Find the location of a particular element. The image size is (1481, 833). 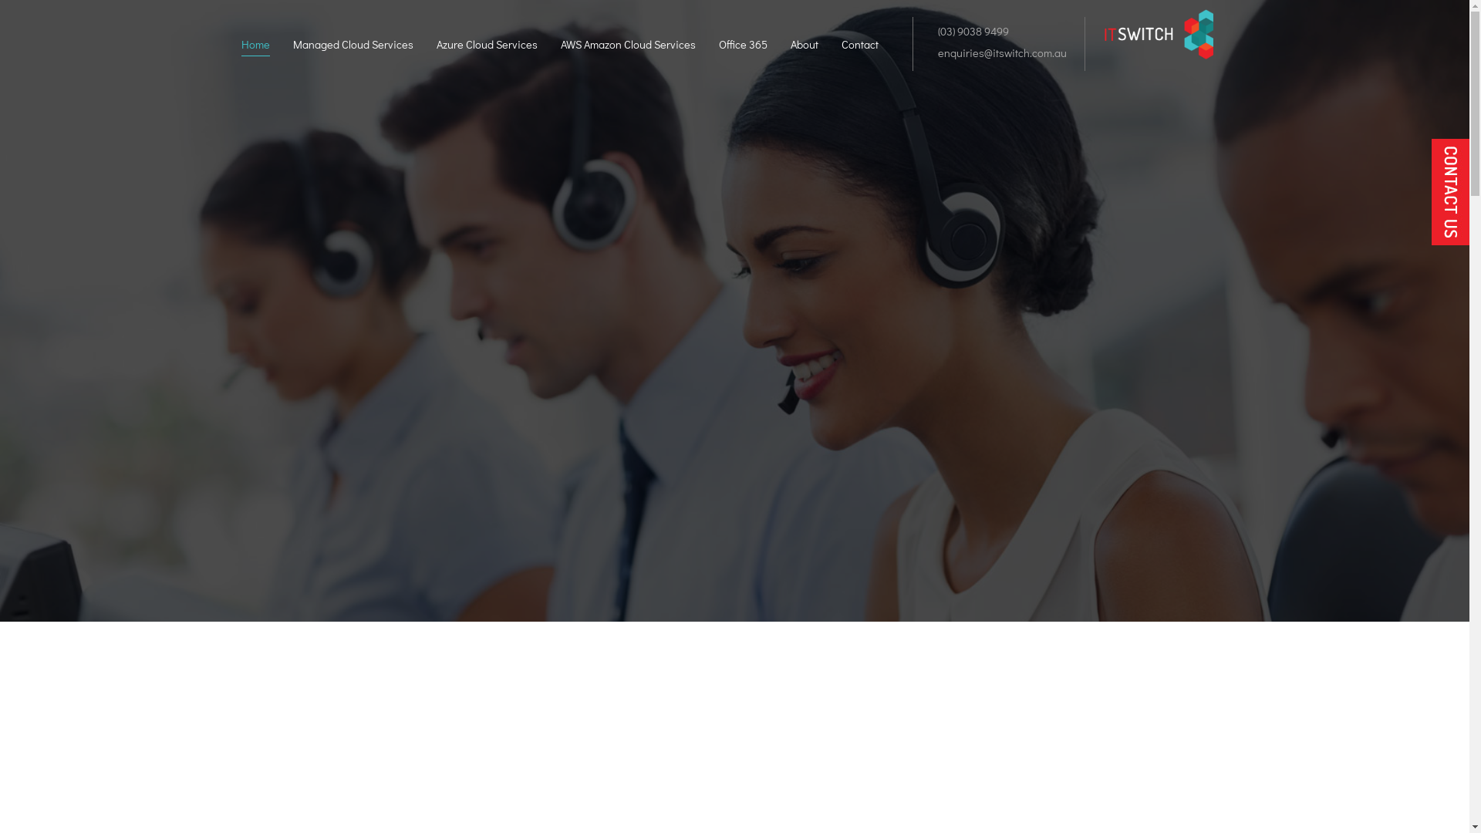

(03) 9038 9499 is located at coordinates (970, 31).